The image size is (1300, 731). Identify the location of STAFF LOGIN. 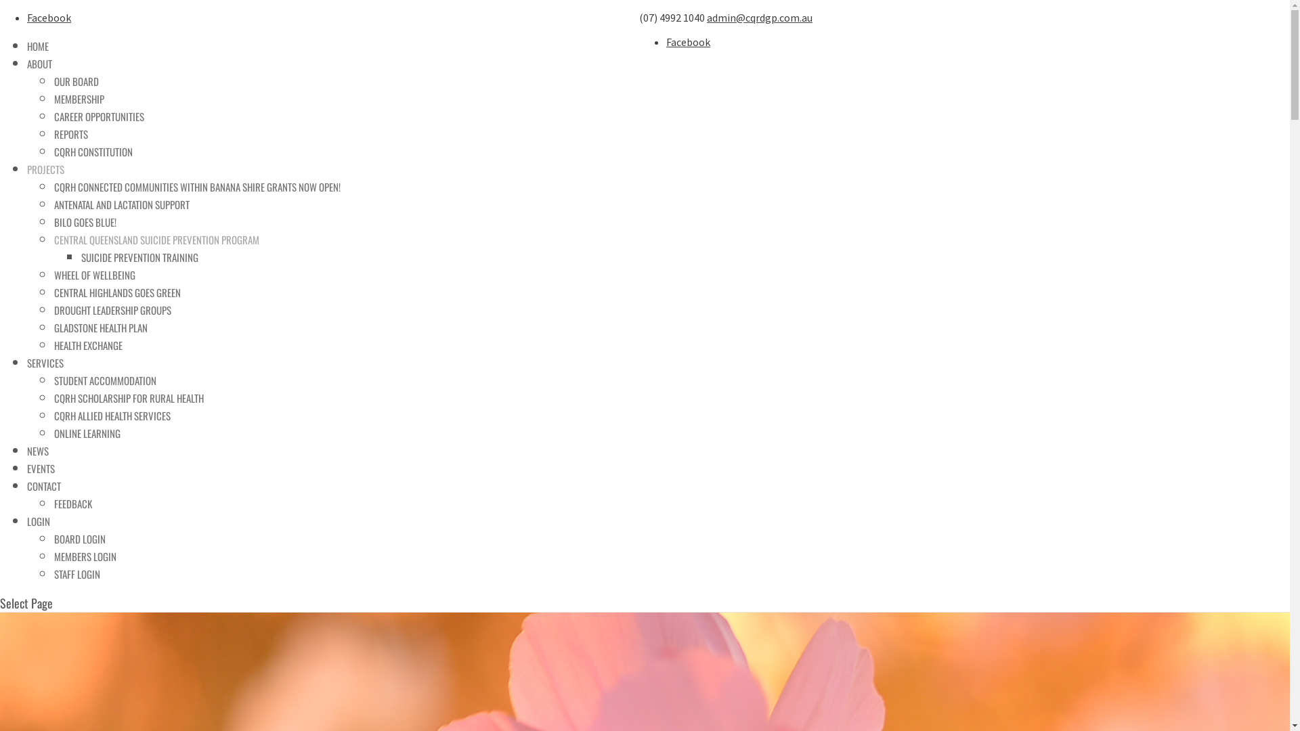
(77, 574).